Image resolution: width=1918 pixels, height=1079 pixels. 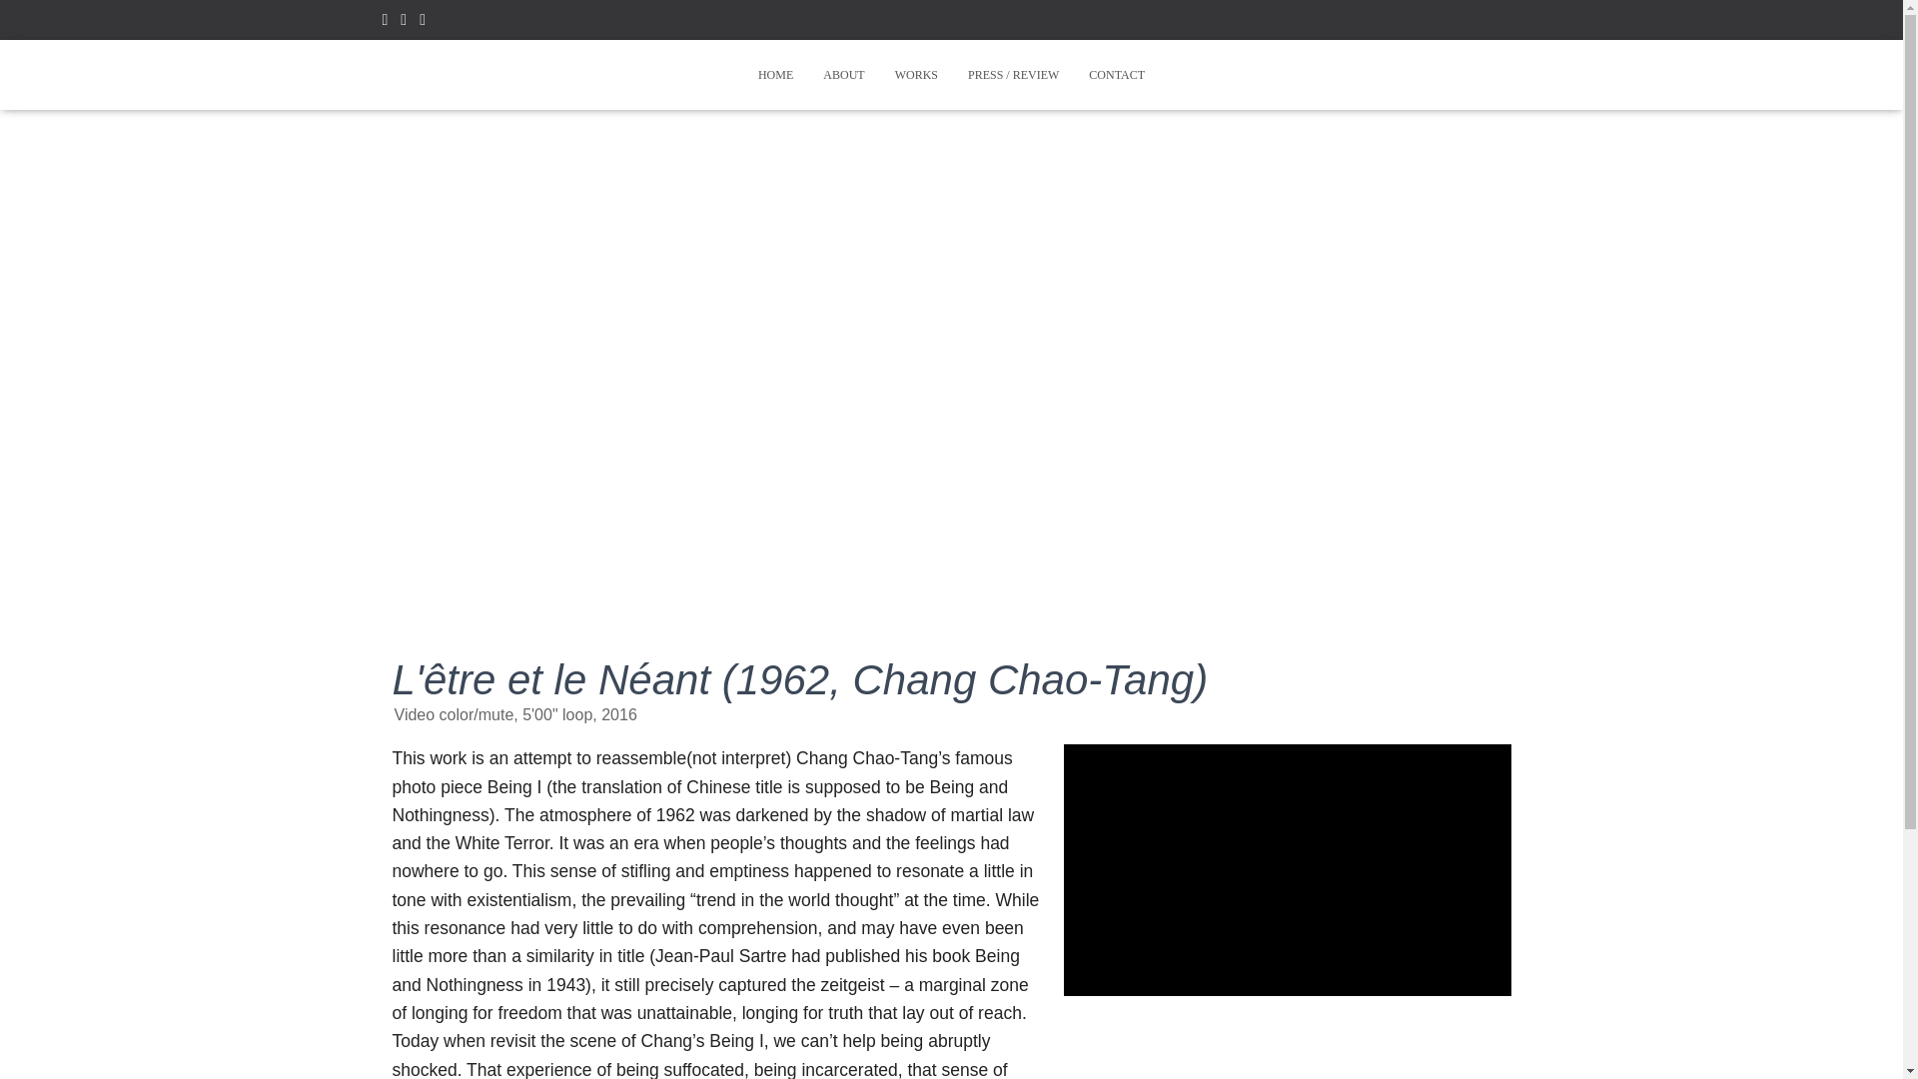 I want to click on ABOUT, so click(x=843, y=74).